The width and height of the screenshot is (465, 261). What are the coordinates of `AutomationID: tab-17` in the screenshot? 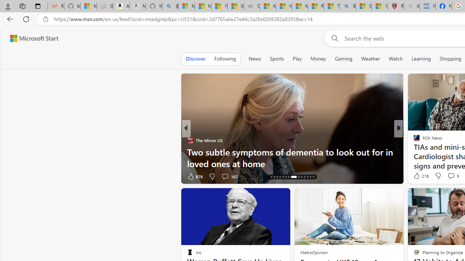 It's located at (277, 177).